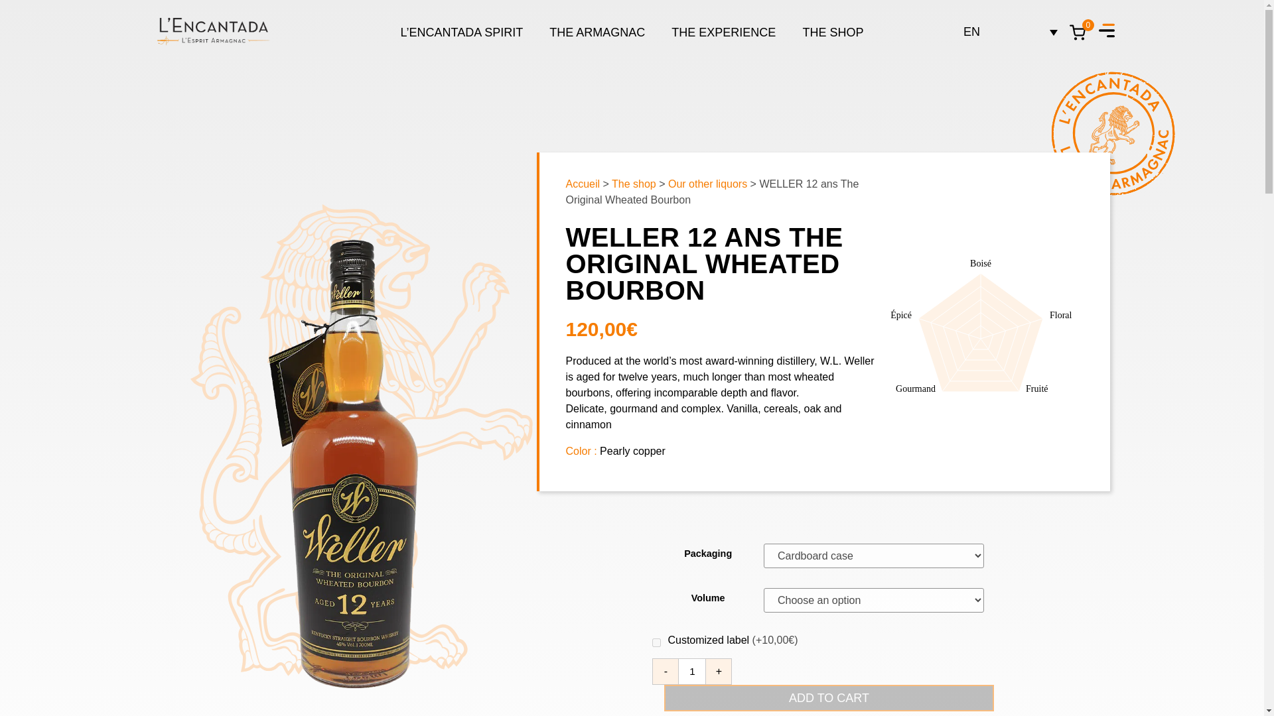 The height and width of the screenshot is (716, 1274). What do you see at coordinates (633, 184) in the screenshot?
I see `The shop` at bounding box center [633, 184].